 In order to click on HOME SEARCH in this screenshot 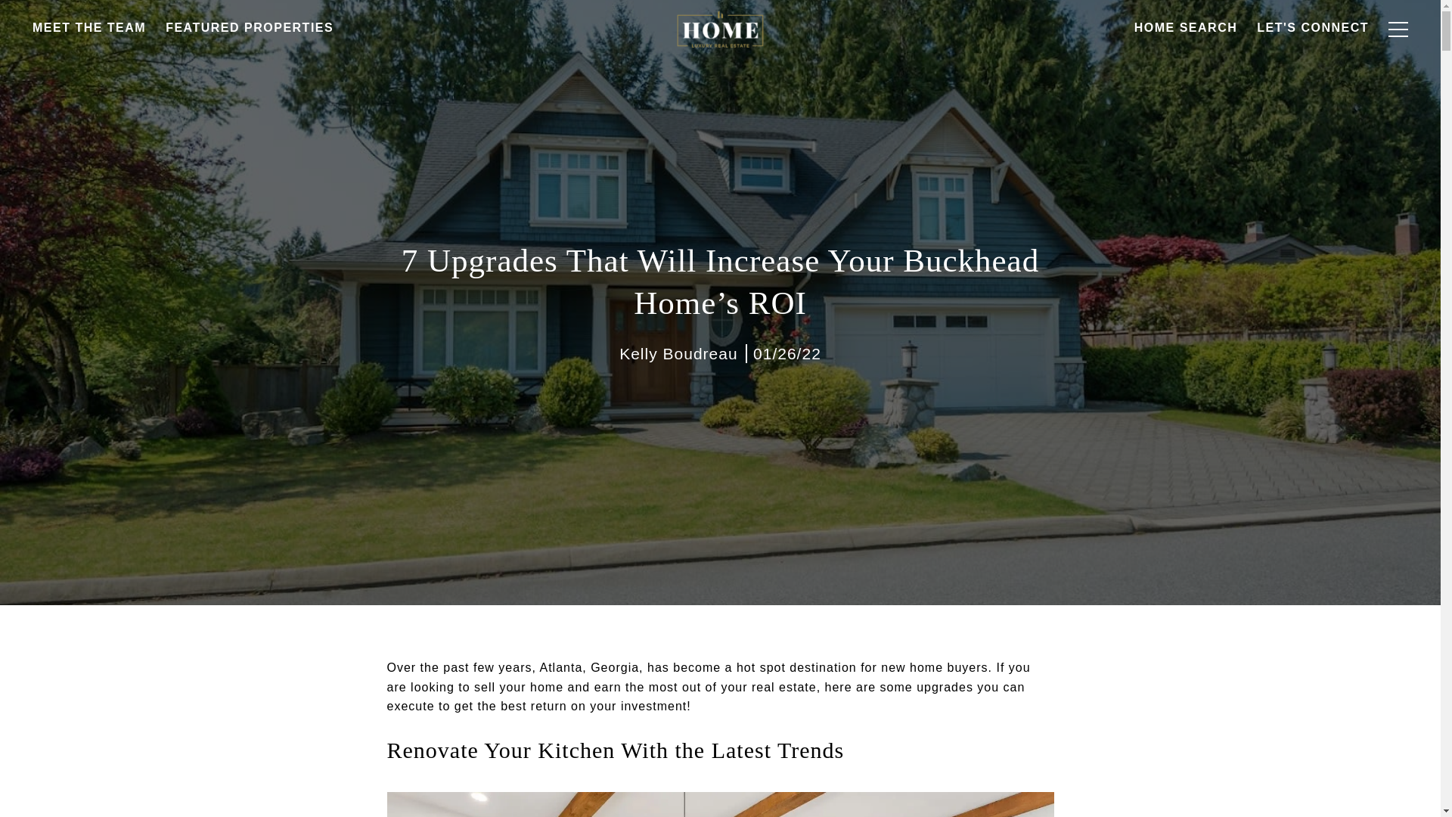, I will do `click(1186, 61)`.